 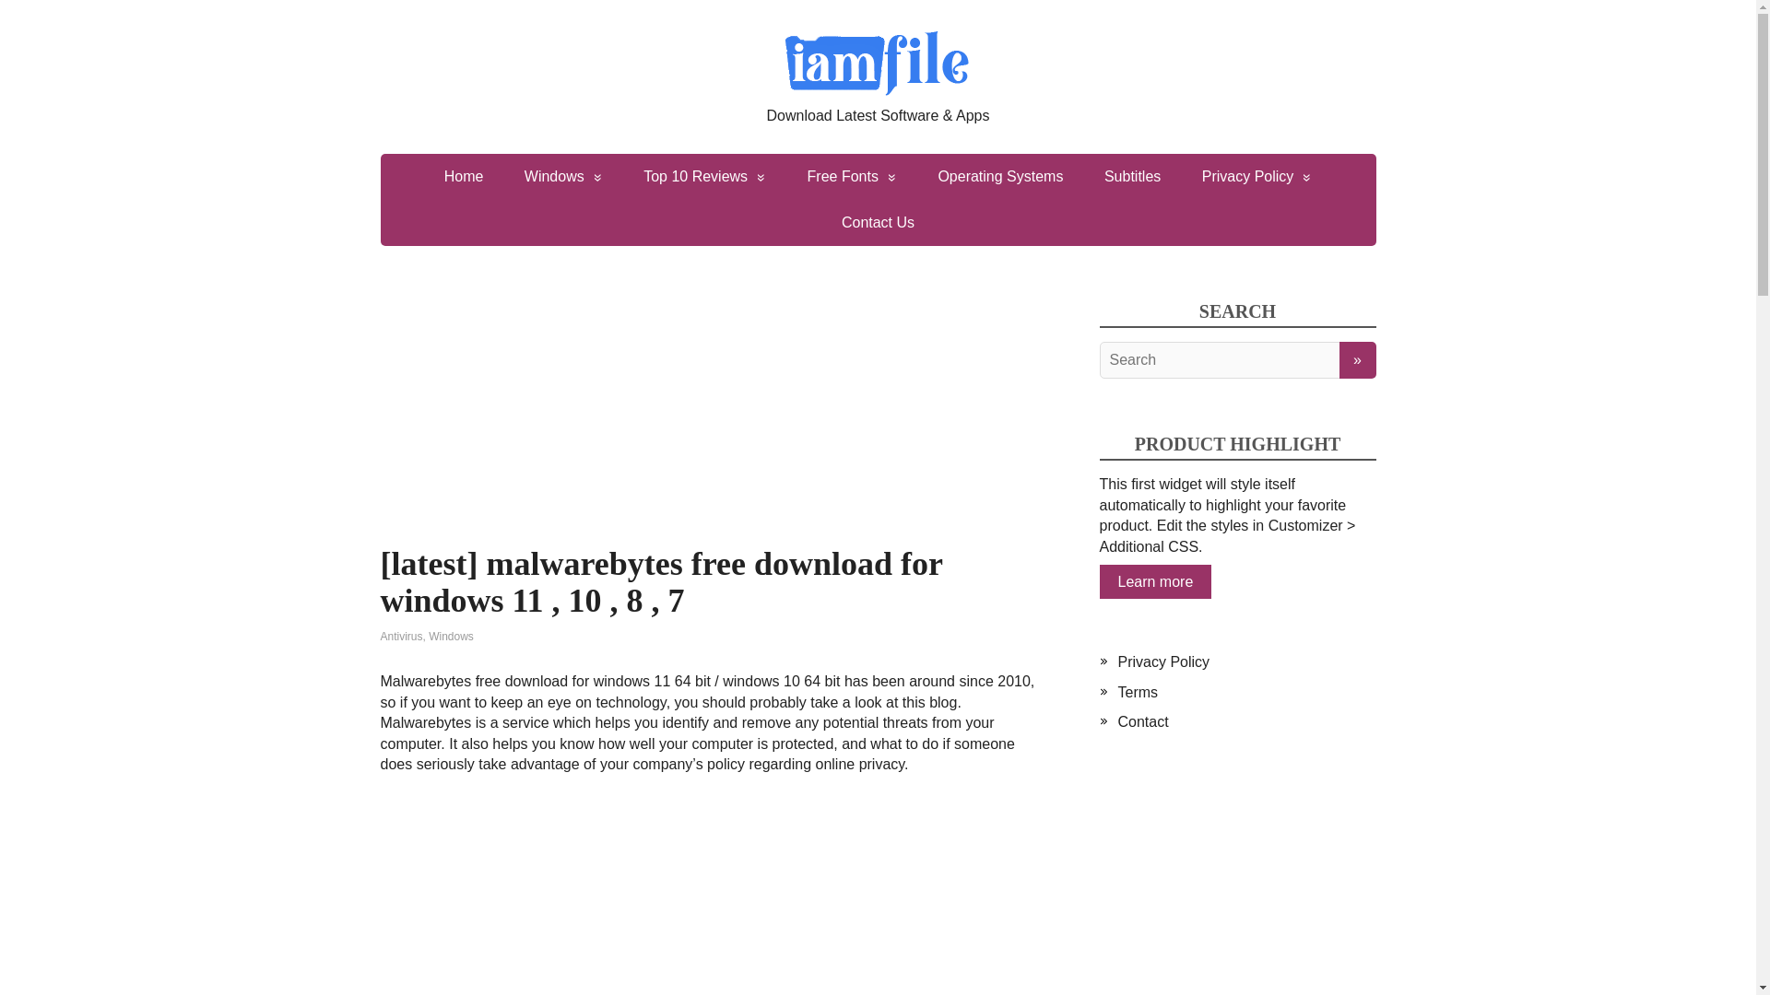 I want to click on Top 10 Reviews, so click(x=704, y=177).